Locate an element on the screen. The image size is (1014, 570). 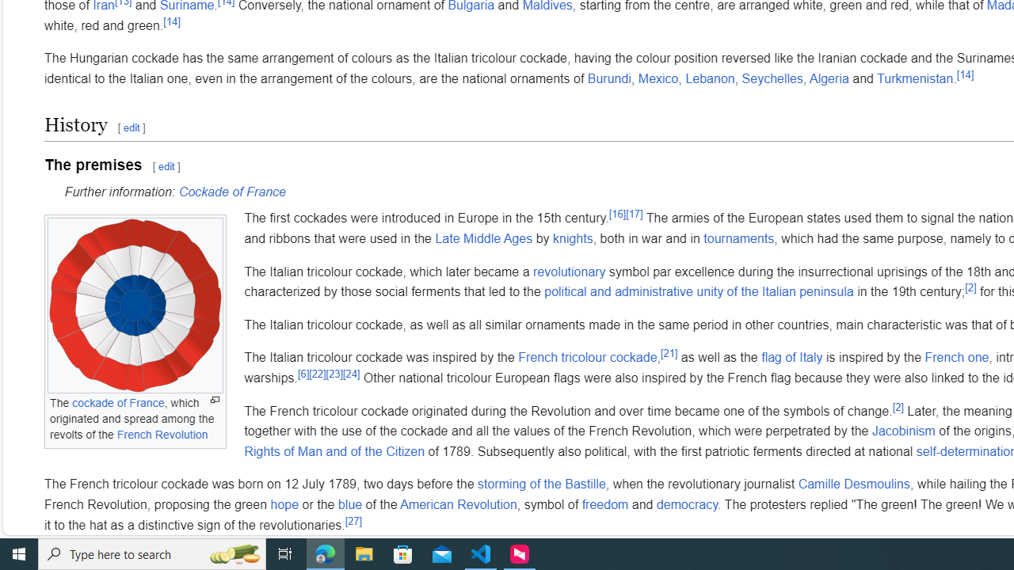
Cockade of France is located at coordinates (231, 192).